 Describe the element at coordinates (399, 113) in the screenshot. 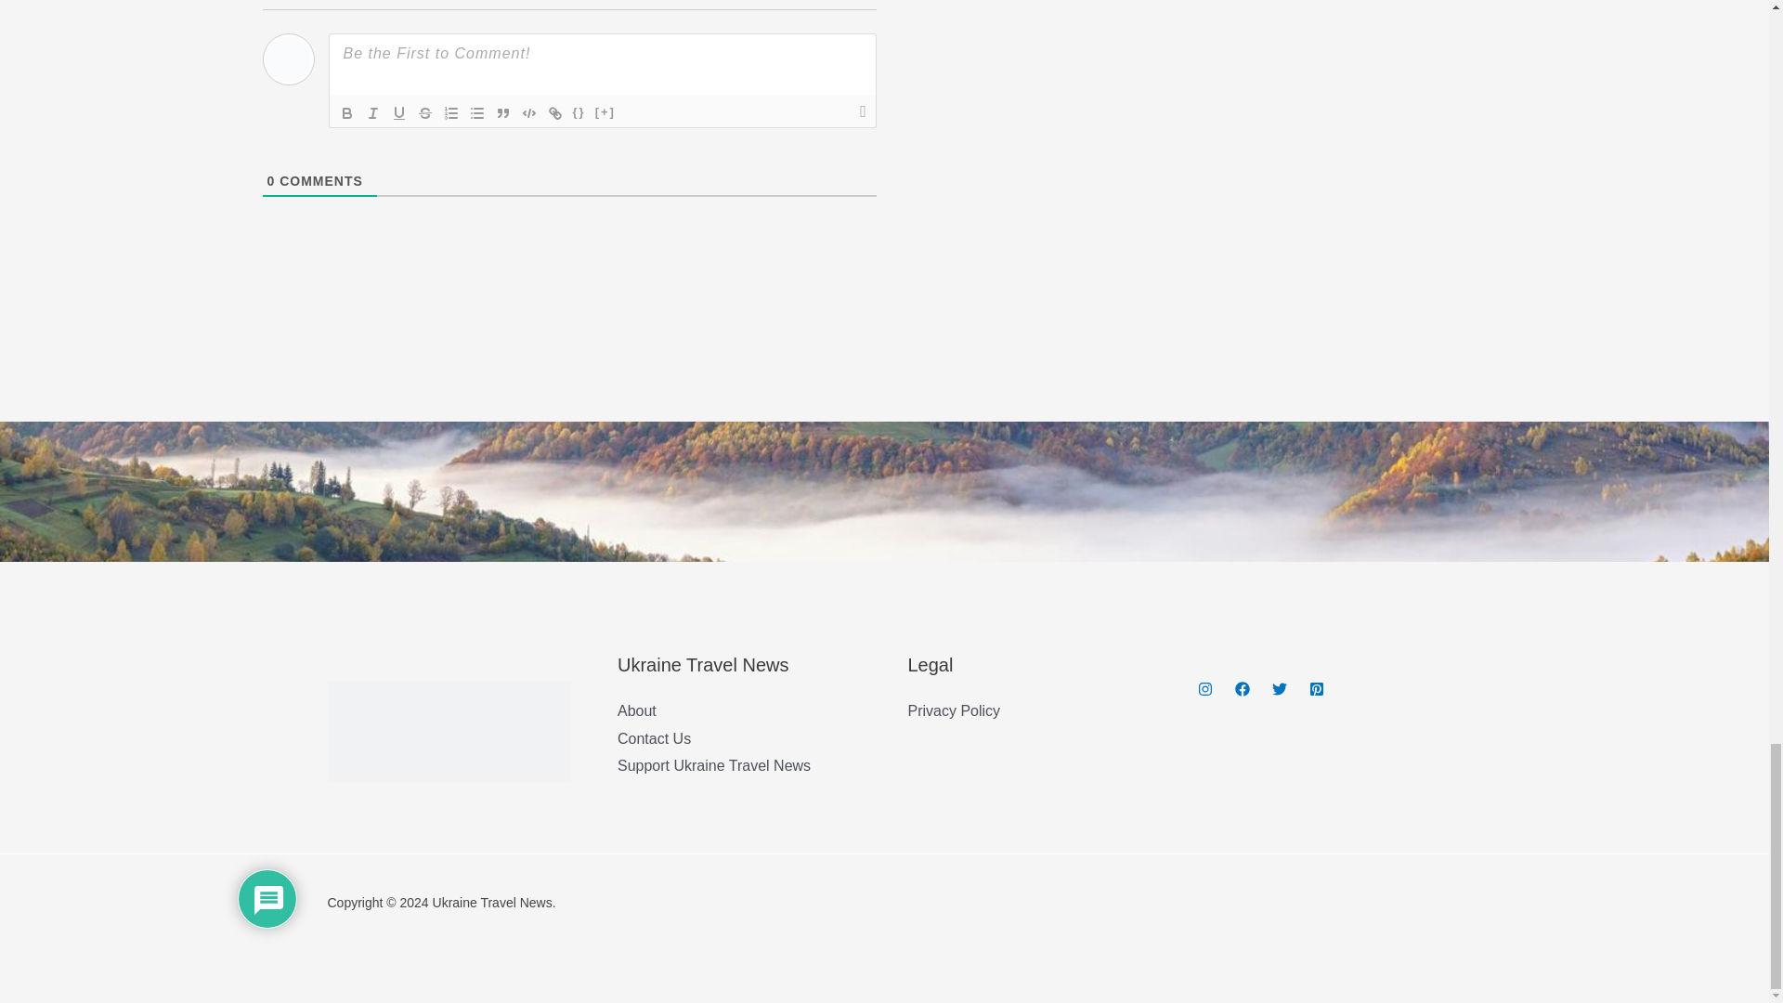

I see `Underline` at that location.